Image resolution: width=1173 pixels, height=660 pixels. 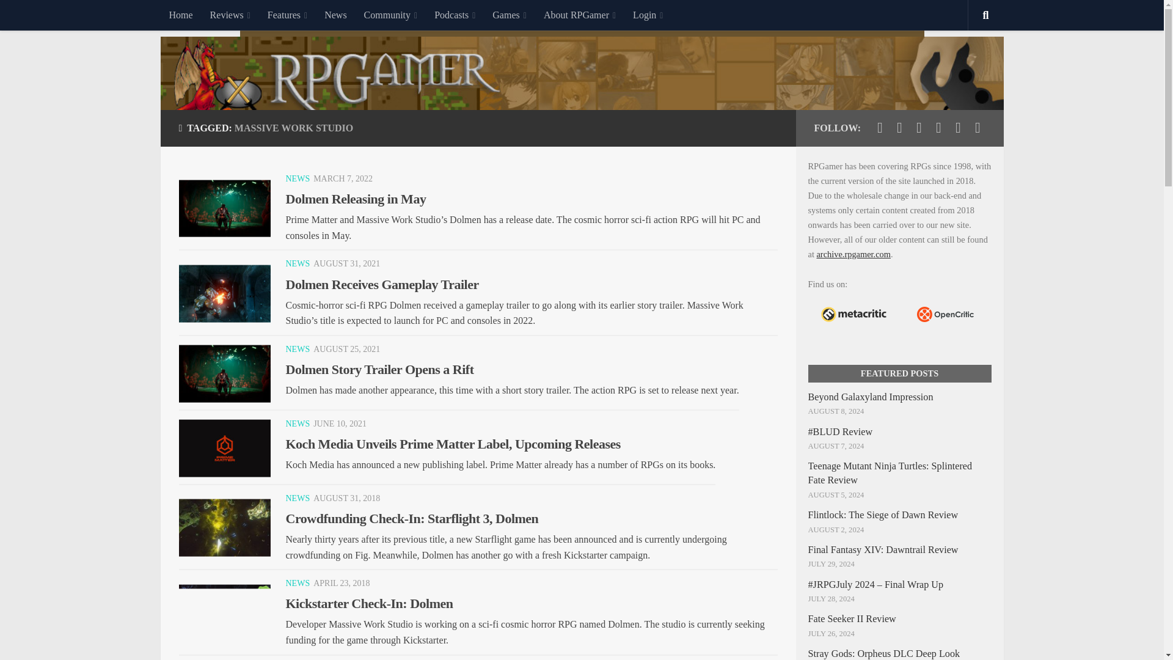 What do you see at coordinates (938, 127) in the screenshot?
I see `Follow us on Twitch` at bounding box center [938, 127].